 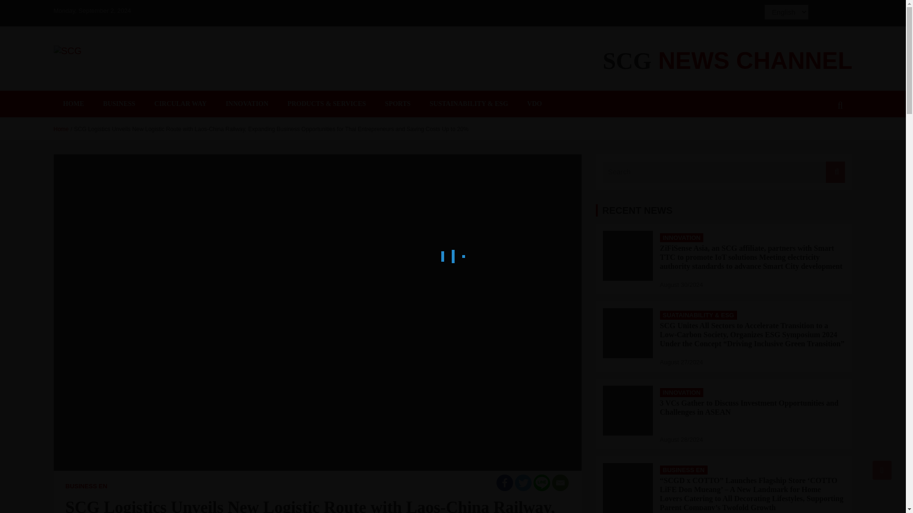 What do you see at coordinates (87, 486) in the screenshot?
I see `BUSINESS EN` at bounding box center [87, 486].